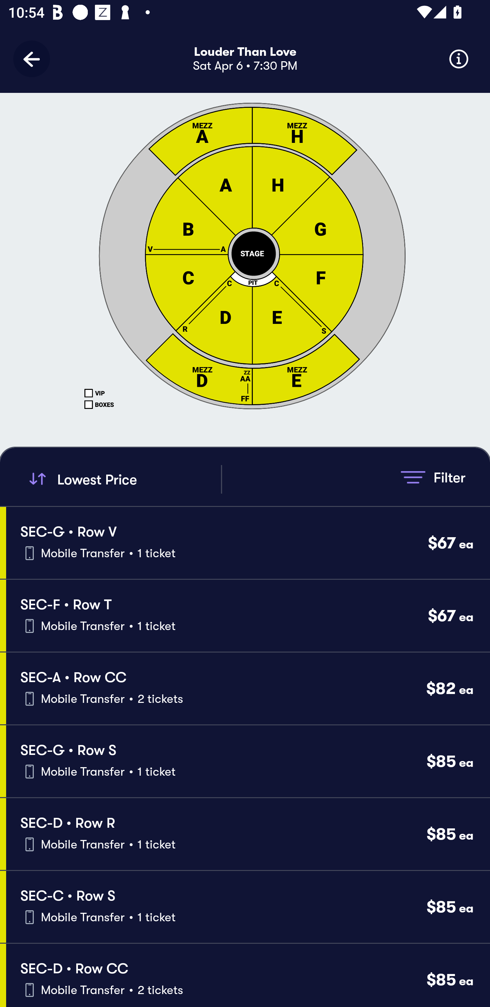 The width and height of the screenshot is (490, 1007). What do you see at coordinates (248, 975) in the screenshot?
I see `SEC-D • Row CC Mobile Transfer • 2 tickets $85 ea` at bounding box center [248, 975].